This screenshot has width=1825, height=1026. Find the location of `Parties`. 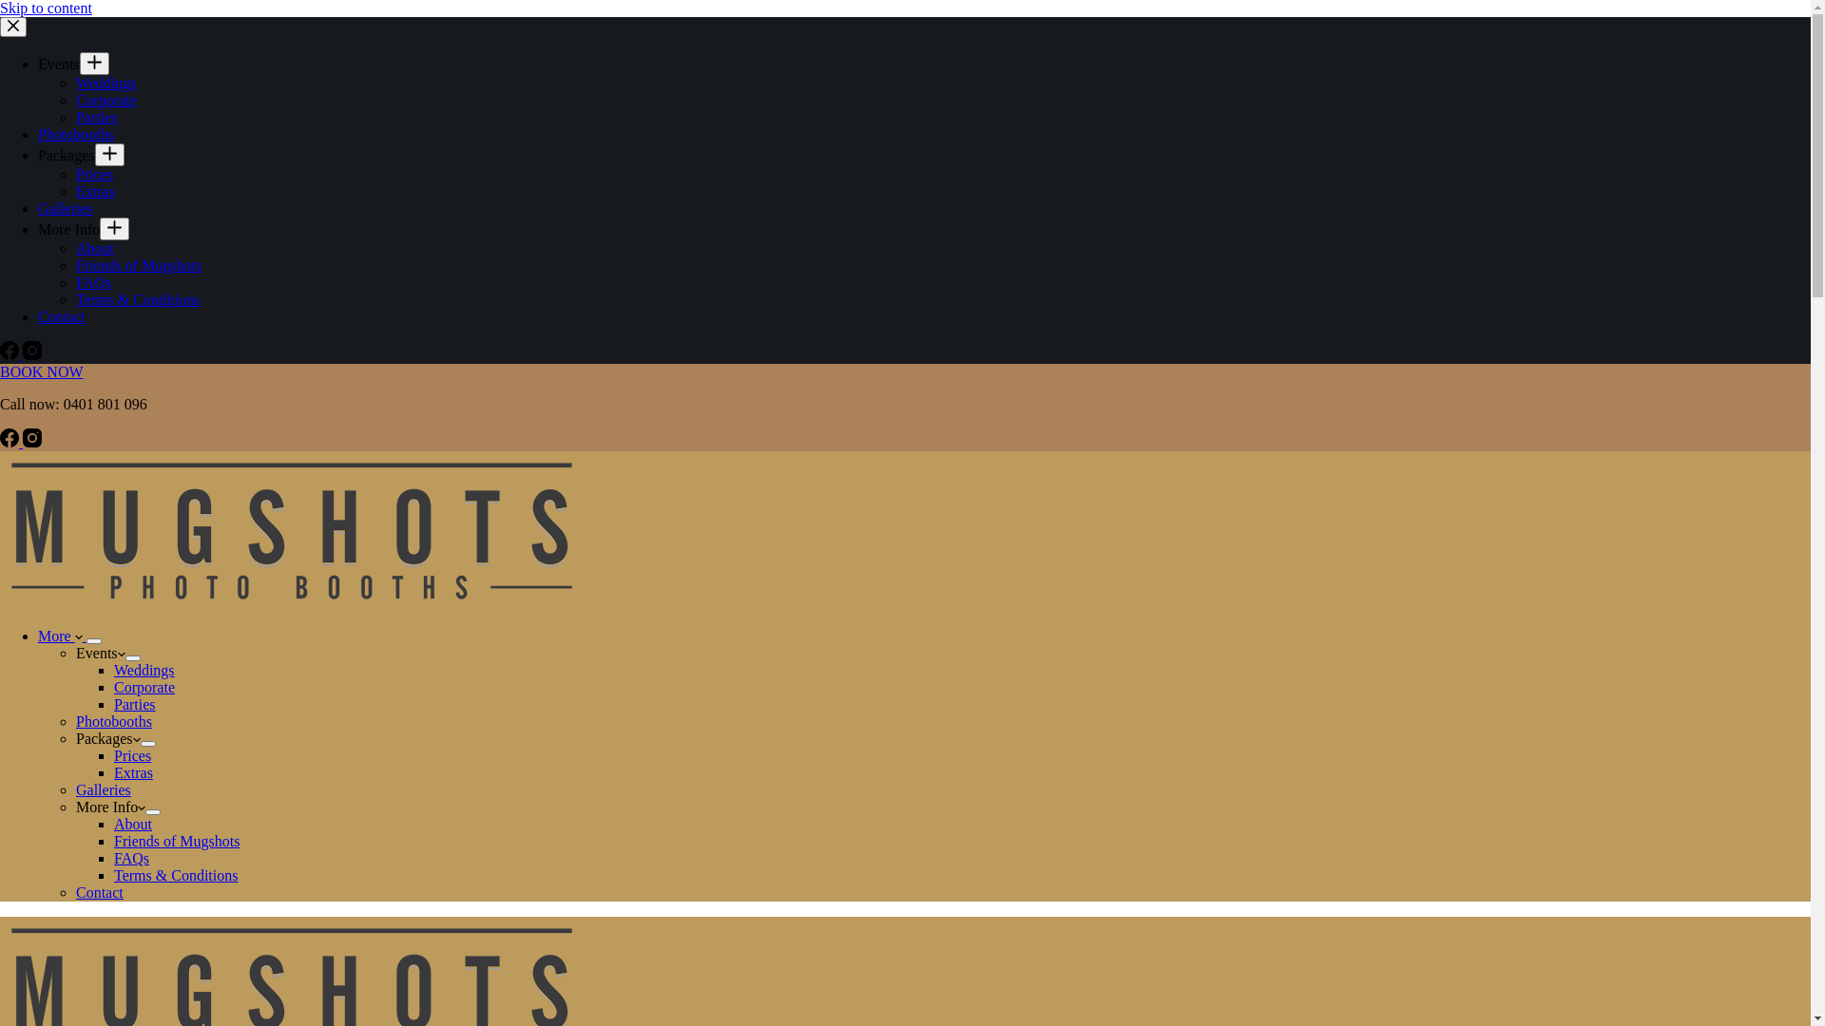

Parties is located at coordinates (135, 705).